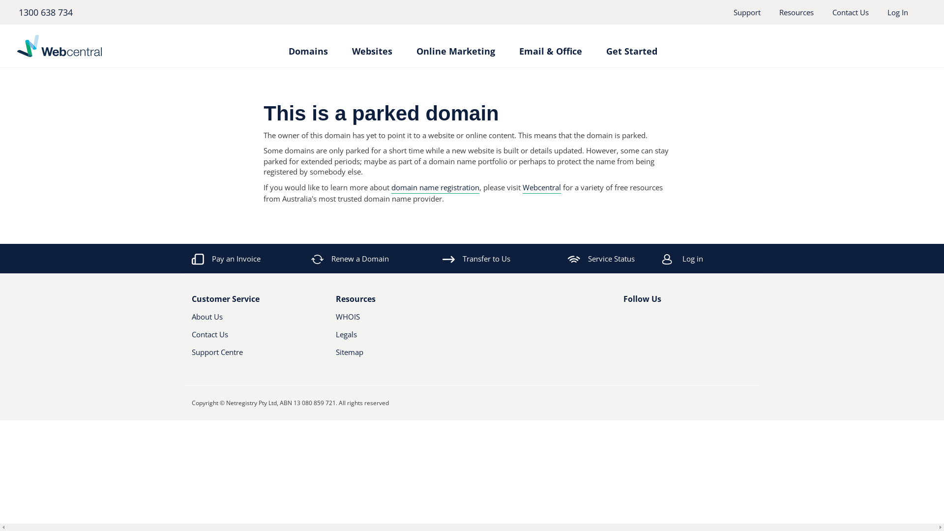 This screenshot has width=944, height=531. I want to click on Support Centre, so click(257, 356).